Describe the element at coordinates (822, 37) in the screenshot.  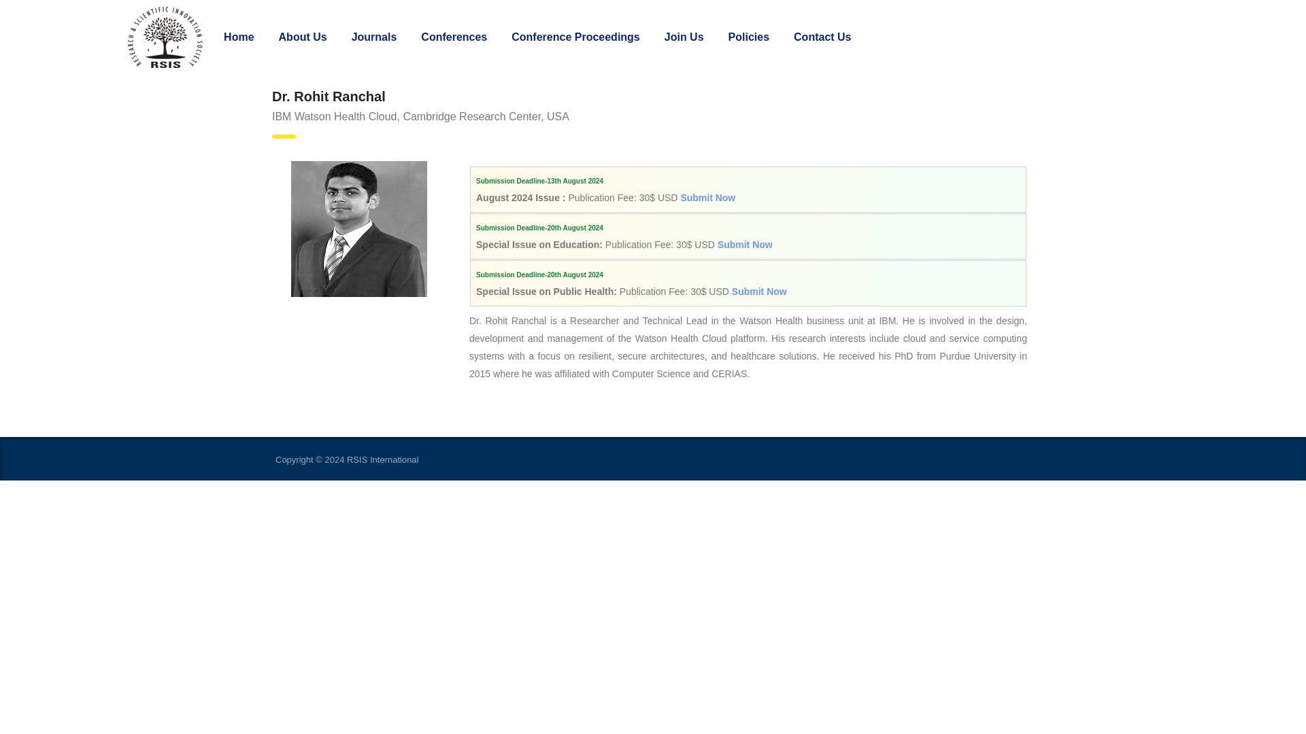
I see `Contact Us` at that location.